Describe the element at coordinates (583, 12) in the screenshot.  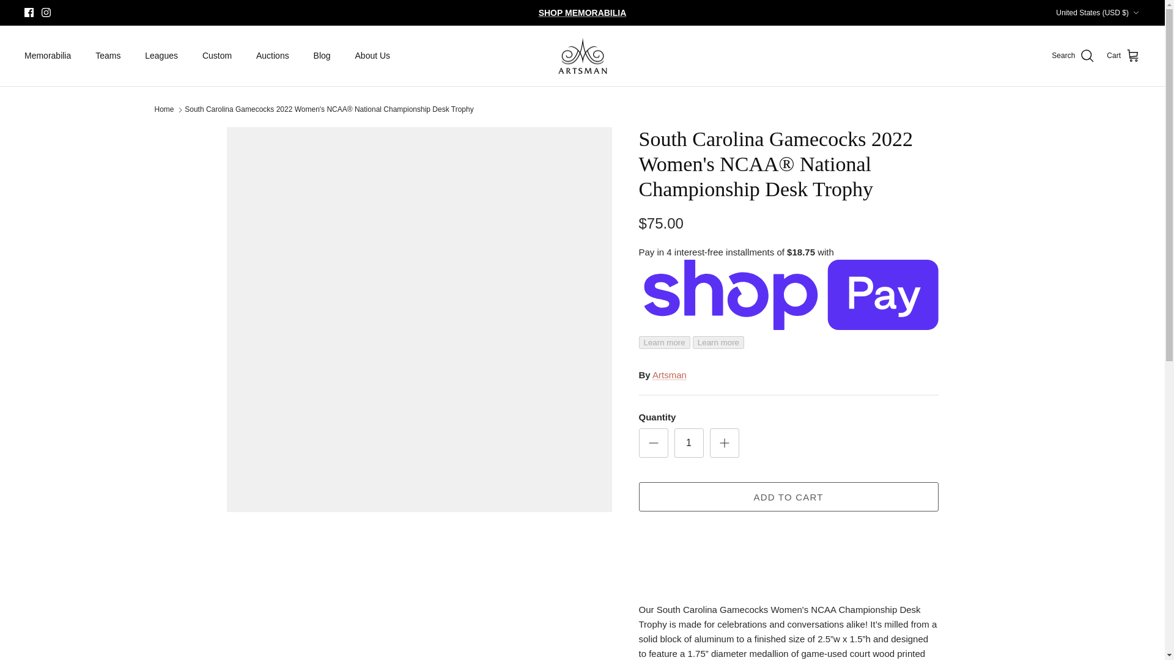
I see `All products` at that location.